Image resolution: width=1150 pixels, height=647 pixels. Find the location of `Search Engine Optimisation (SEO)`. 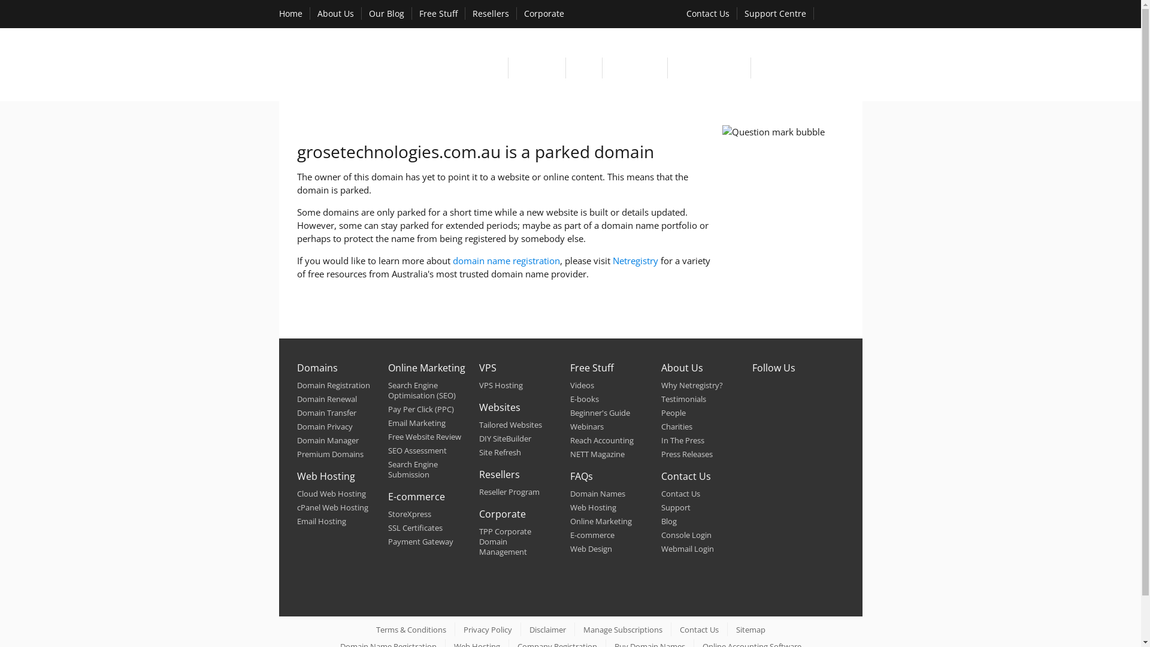

Search Engine Optimisation (SEO) is located at coordinates (422, 391).